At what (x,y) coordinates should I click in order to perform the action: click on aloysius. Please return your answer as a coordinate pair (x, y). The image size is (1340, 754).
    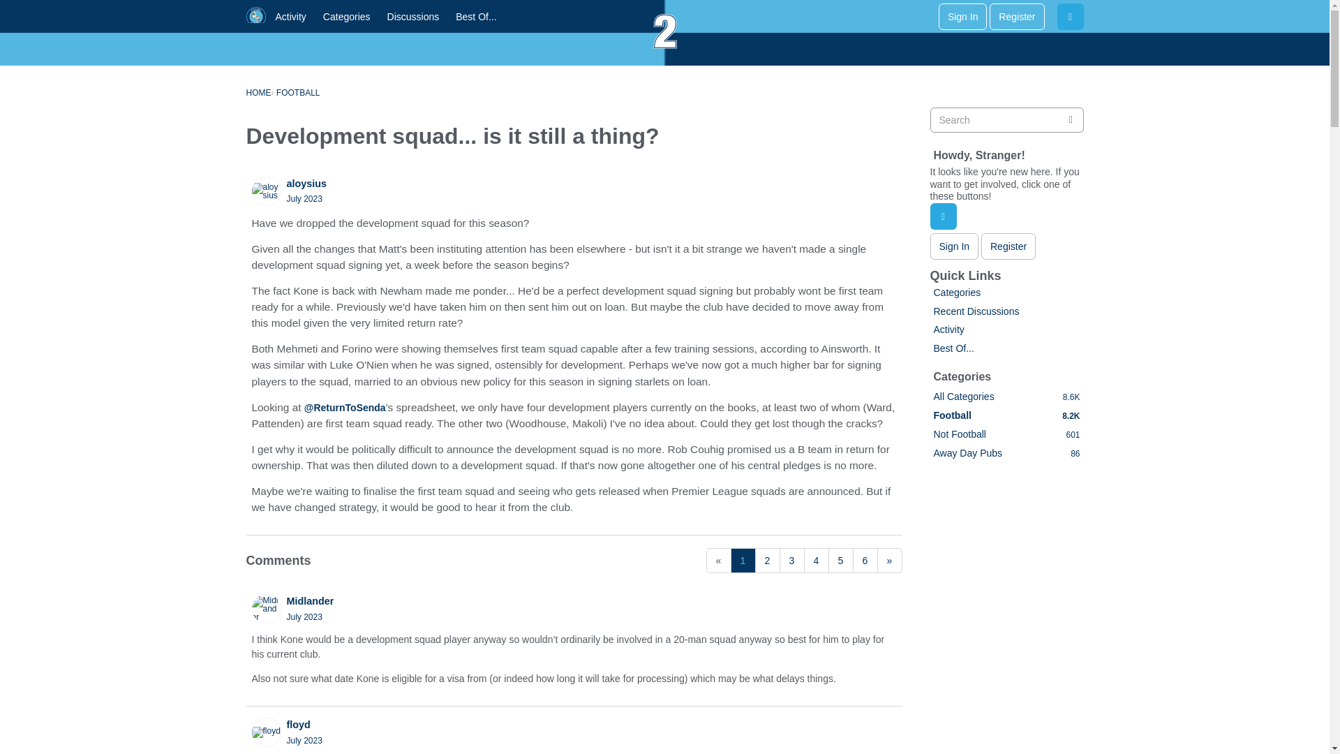
    Looking at the image, I should click on (265, 191).